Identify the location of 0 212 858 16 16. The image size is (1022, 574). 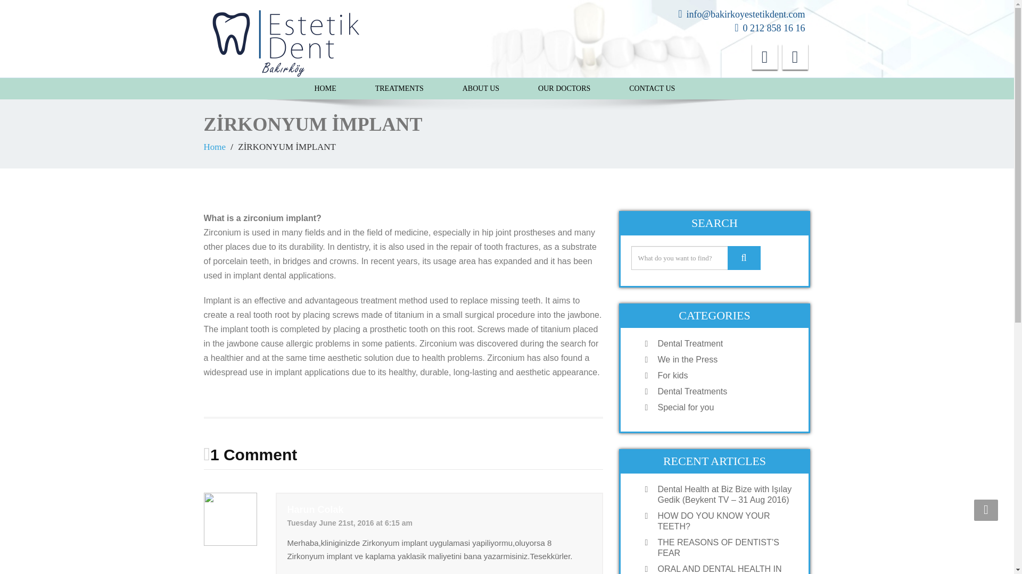
(774, 28).